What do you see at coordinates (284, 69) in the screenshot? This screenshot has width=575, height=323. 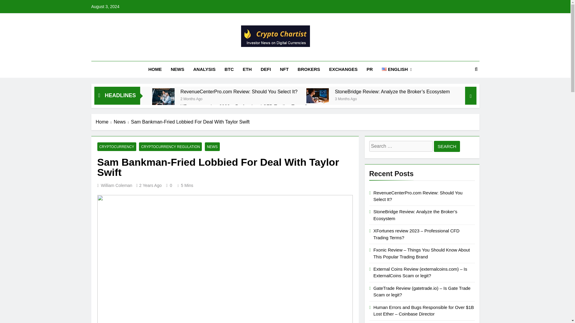 I see `NFT` at bounding box center [284, 69].